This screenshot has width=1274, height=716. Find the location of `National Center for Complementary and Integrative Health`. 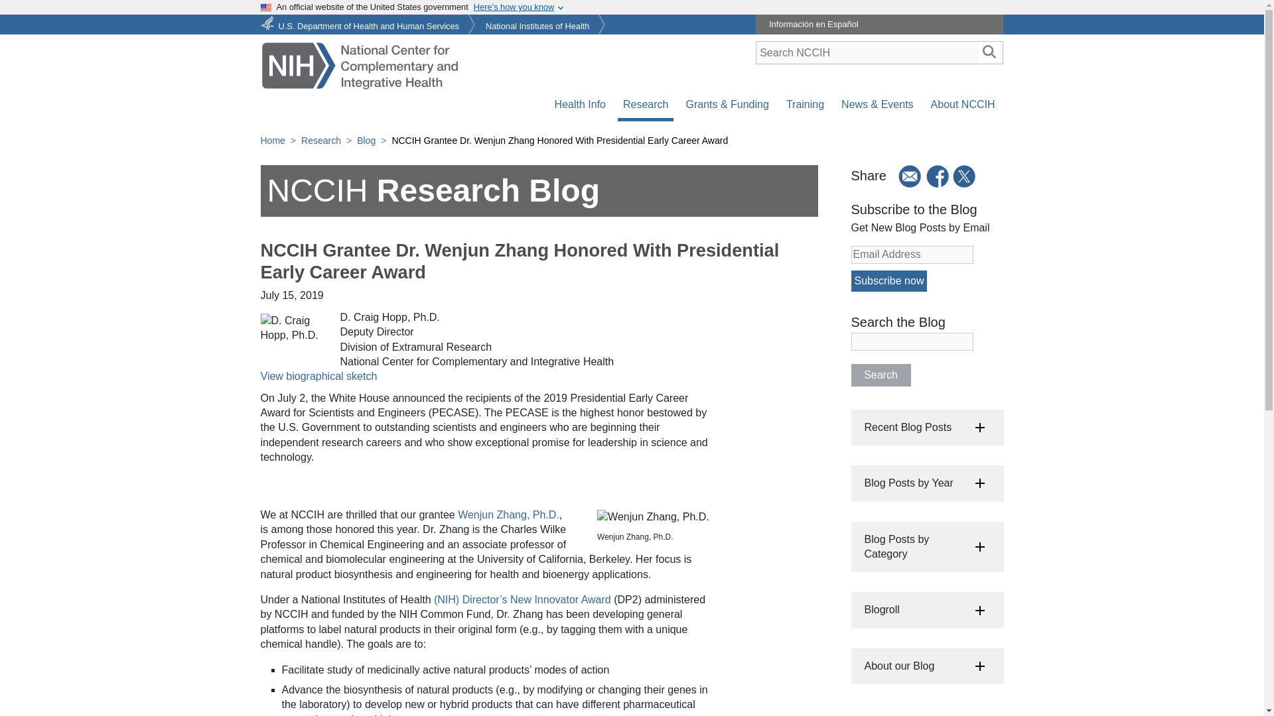

National Center for Complementary and Integrative Health is located at coordinates (359, 65).